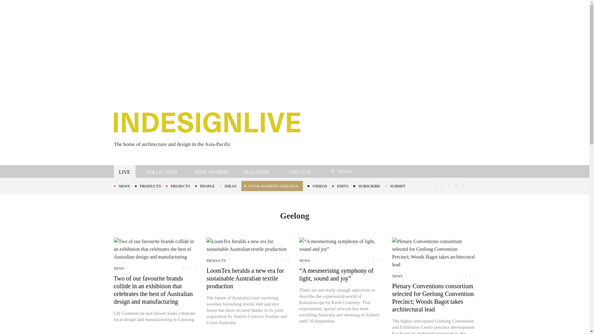 This screenshot has height=334, width=594. I want to click on PEOPLE, so click(207, 186).